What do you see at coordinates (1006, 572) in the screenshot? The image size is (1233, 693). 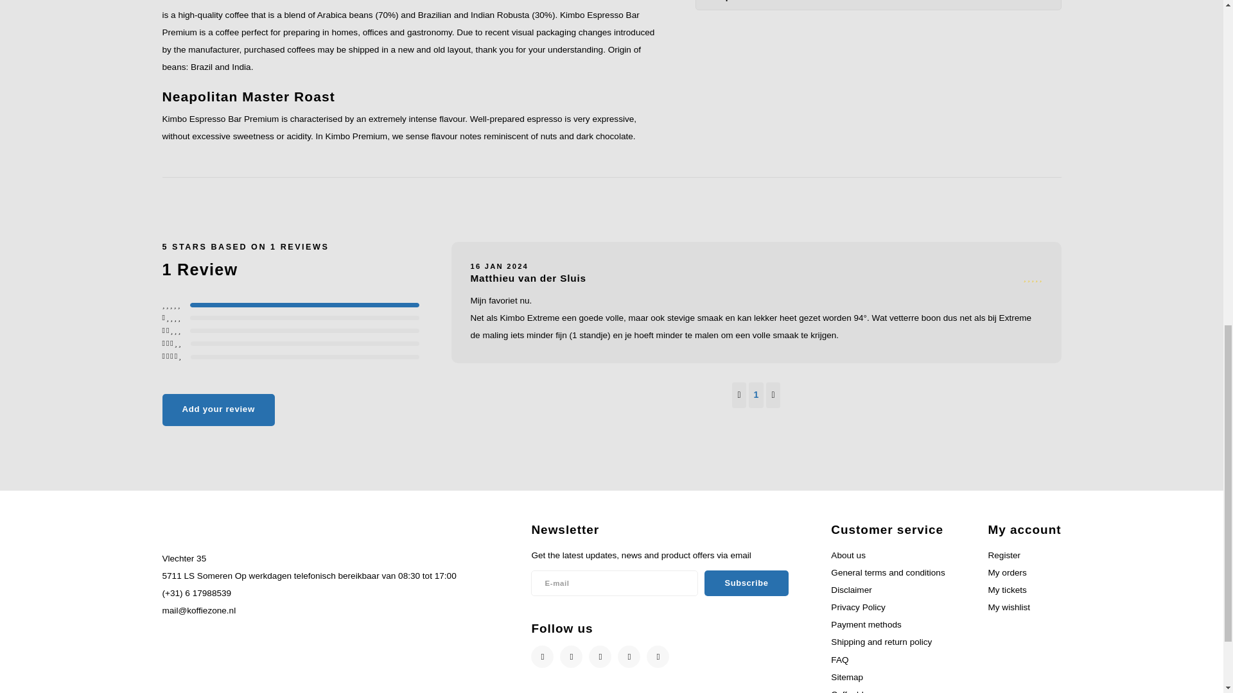 I see `My orders` at bounding box center [1006, 572].